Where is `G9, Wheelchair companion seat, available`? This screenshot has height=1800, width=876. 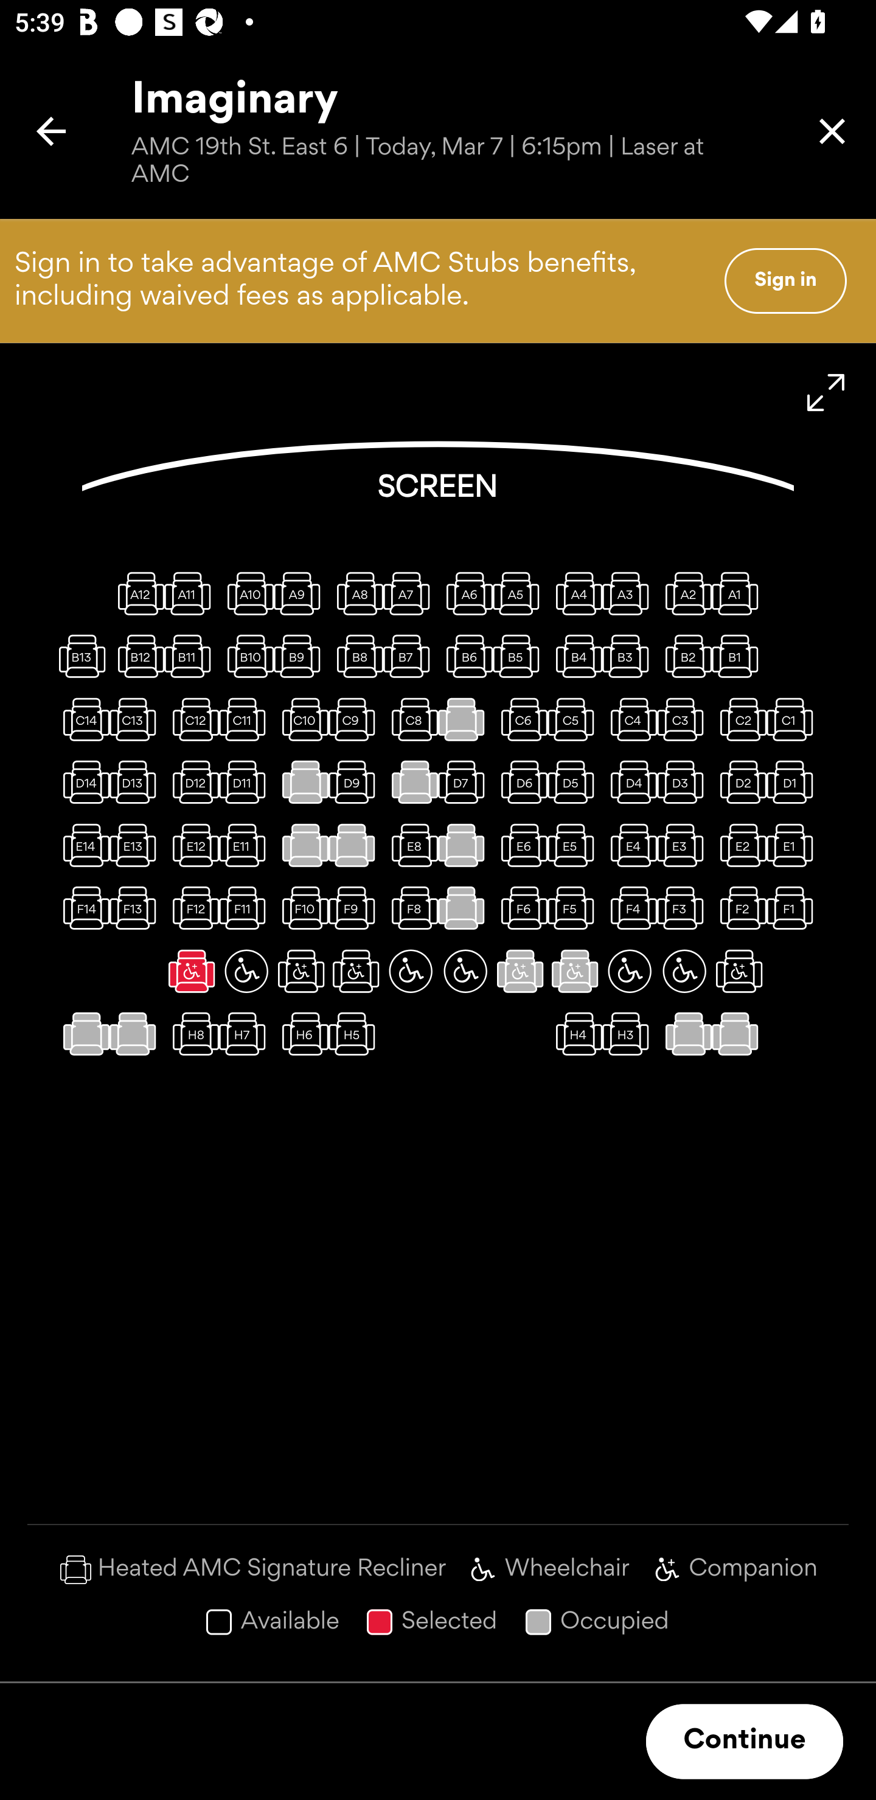
G9, Wheelchair companion seat, available is located at coordinates (301, 971).